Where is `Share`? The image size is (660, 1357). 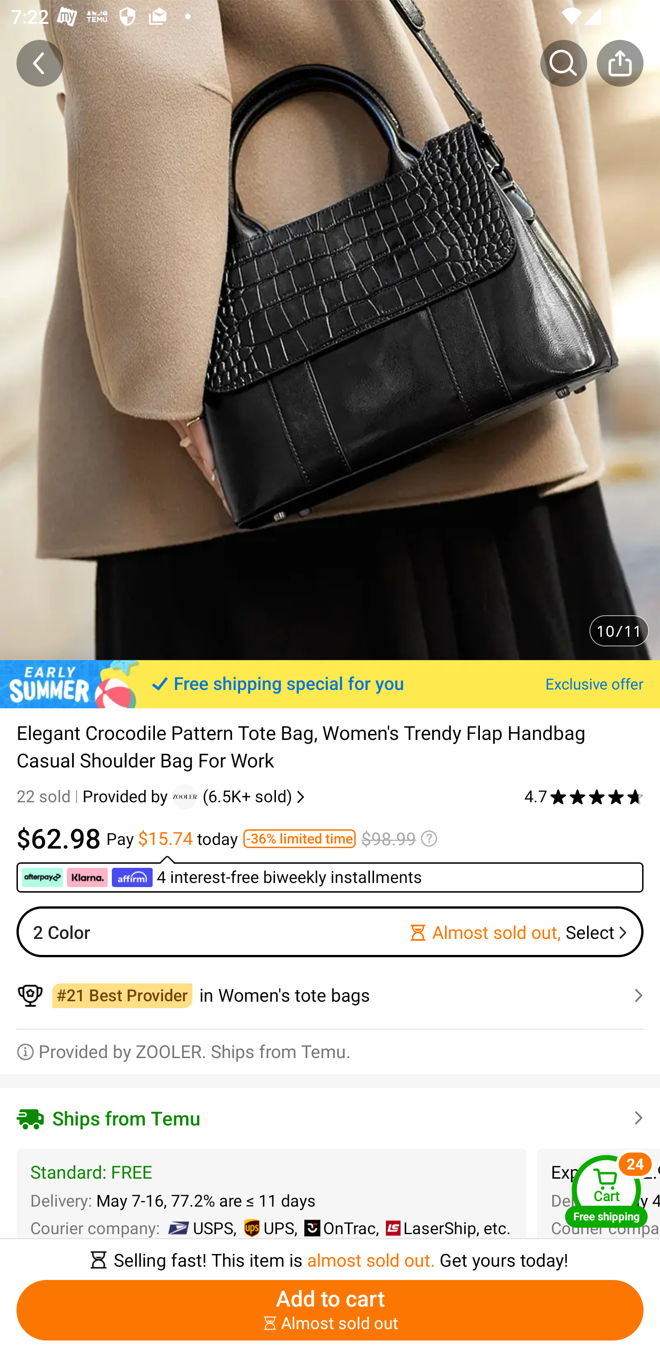
Share is located at coordinates (620, 63).